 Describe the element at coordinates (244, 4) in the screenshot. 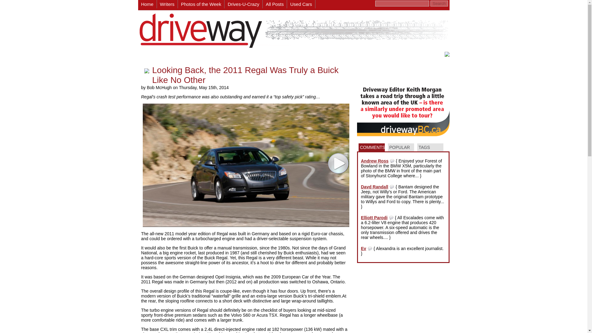

I see `Drives-U-Crazy` at that location.